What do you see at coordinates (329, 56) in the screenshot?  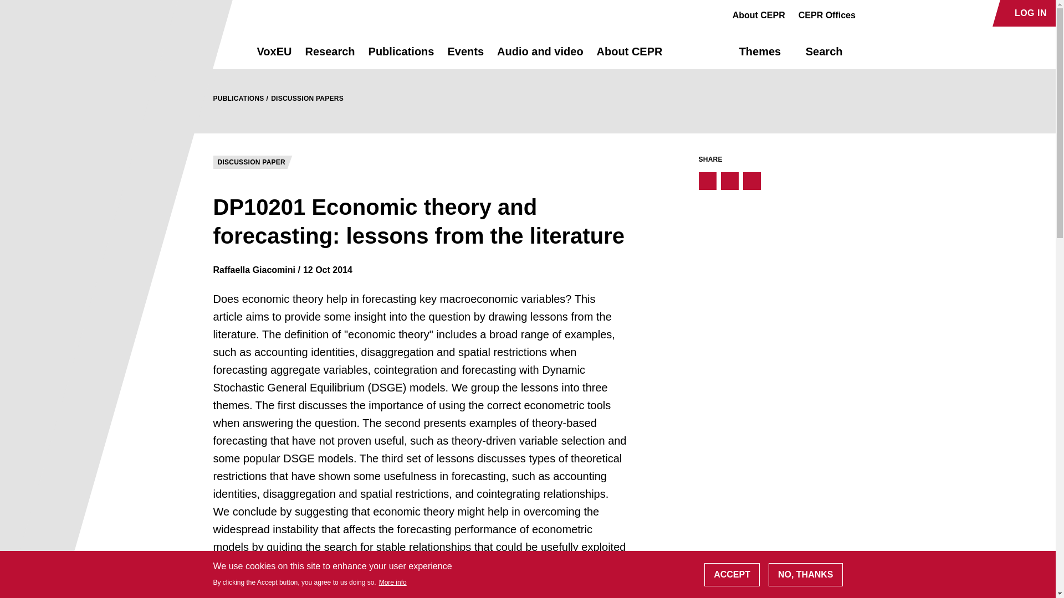 I see `Research` at bounding box center [329, 56].